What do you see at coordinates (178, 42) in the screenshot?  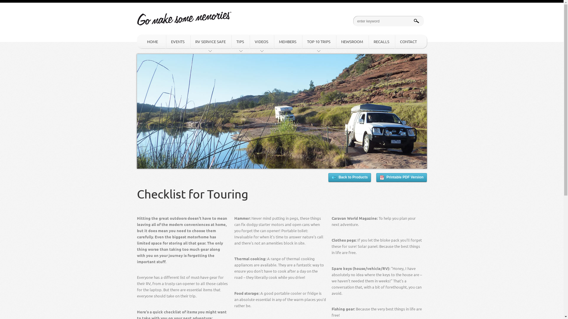 I see `EVENTS` at bounding box center [178, 42].